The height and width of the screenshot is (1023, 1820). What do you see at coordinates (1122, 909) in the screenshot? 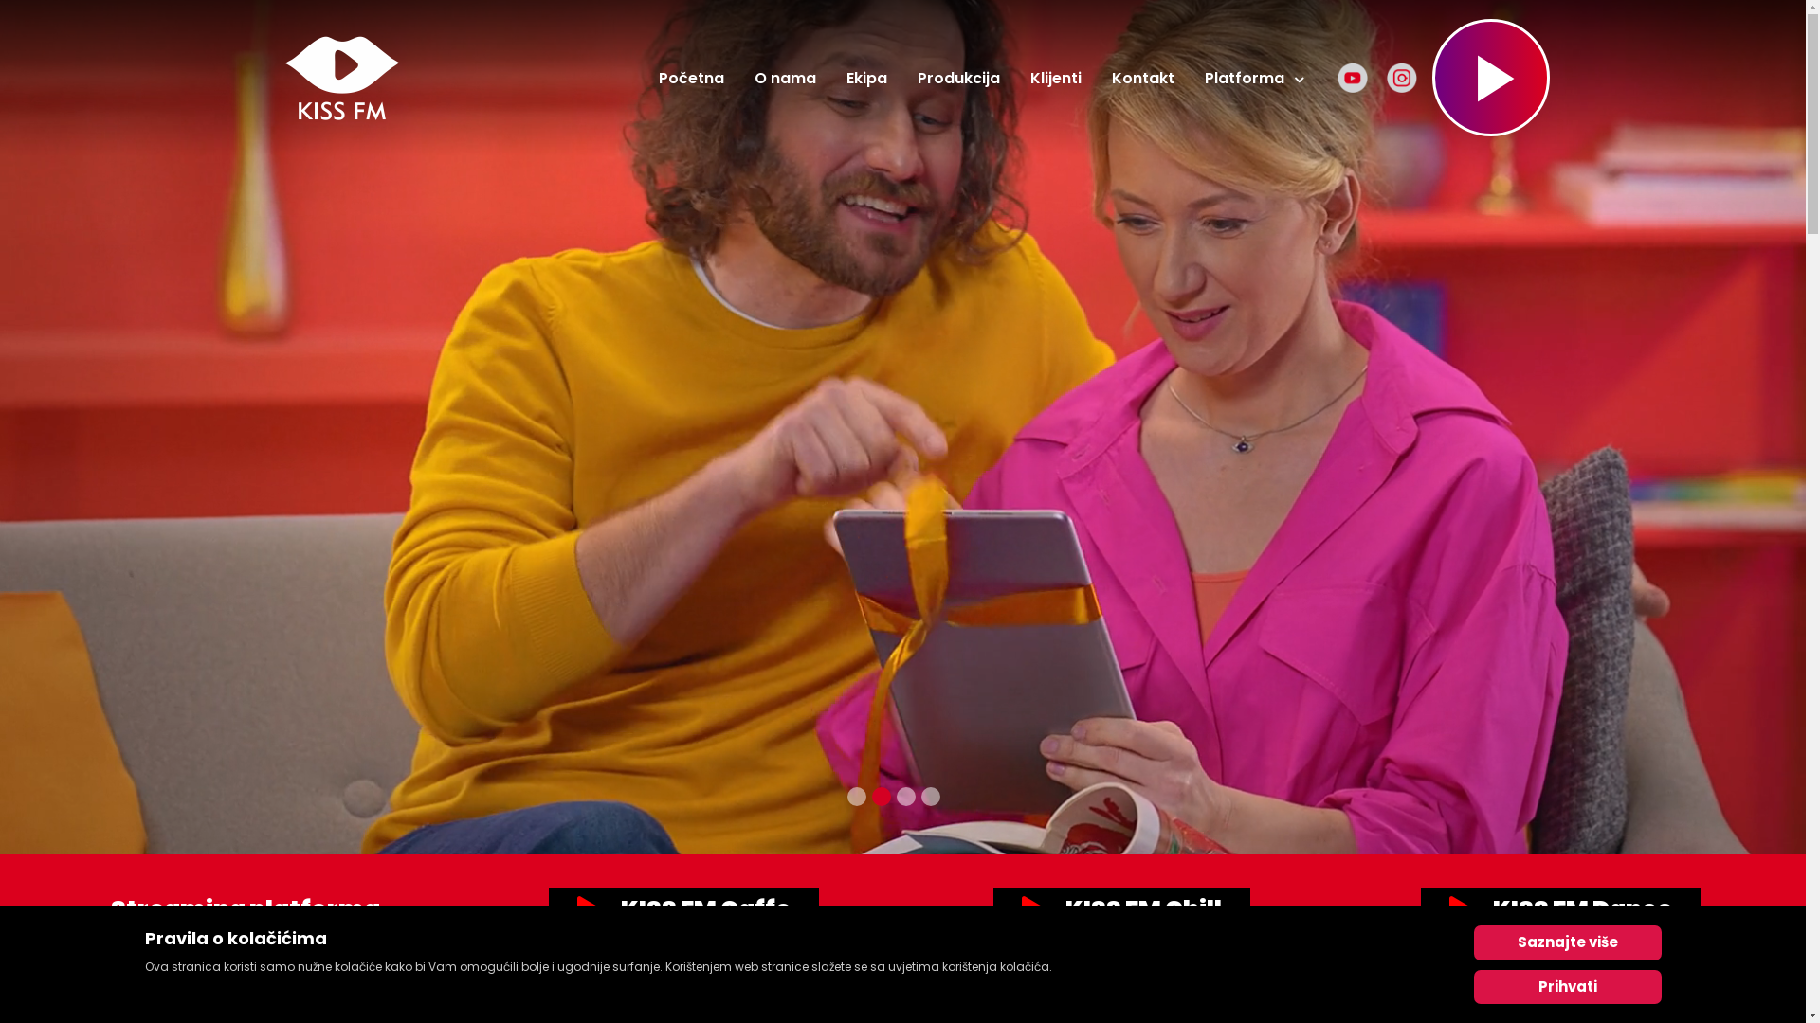
I see `KISS FM Chill` at bounding box center [1122, 909].